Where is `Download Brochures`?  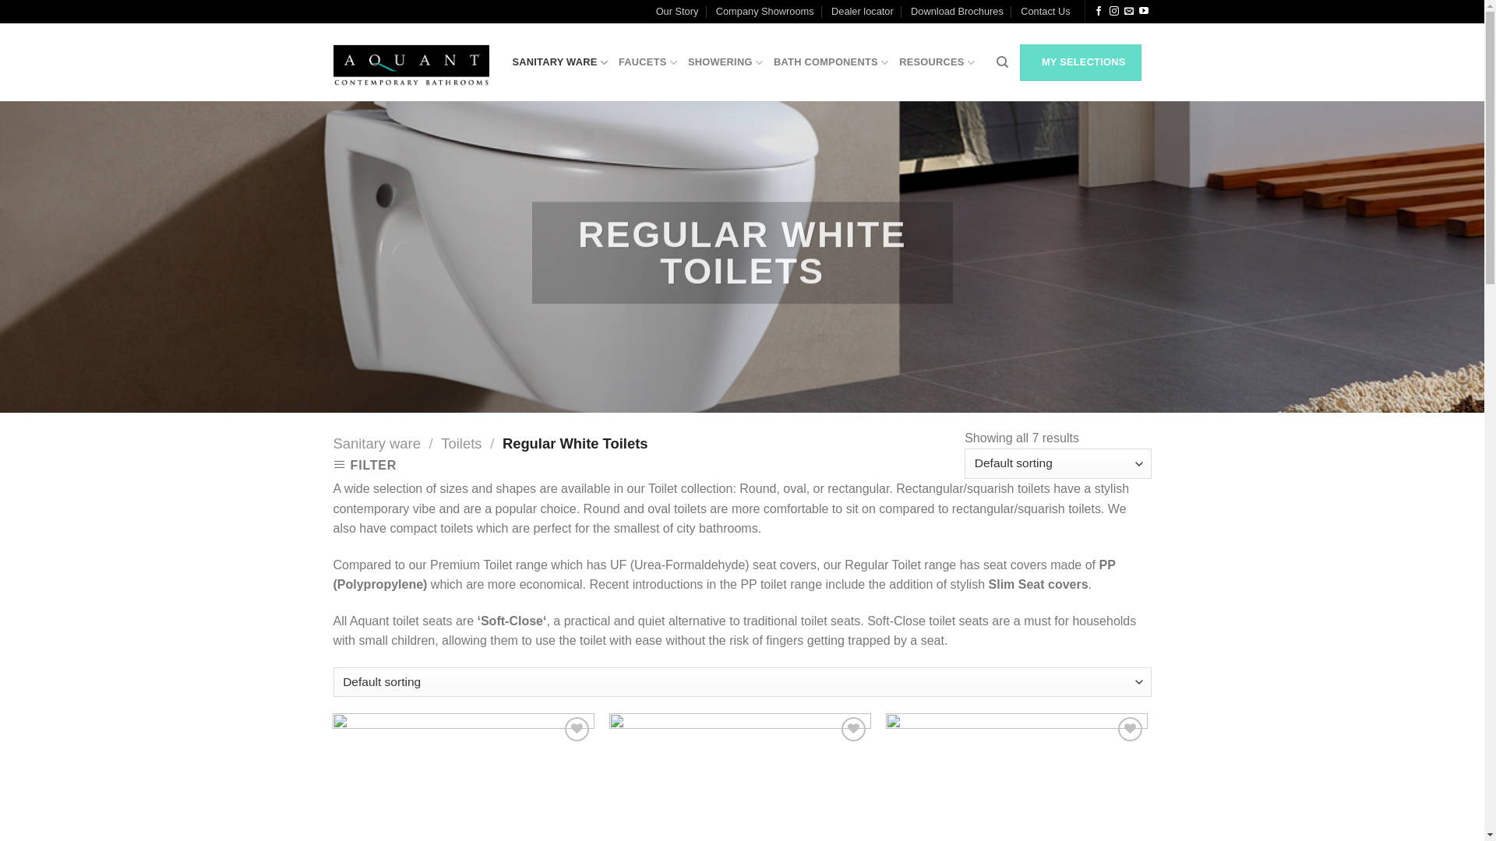
Download Brochures is located at coordinates (957, 12).